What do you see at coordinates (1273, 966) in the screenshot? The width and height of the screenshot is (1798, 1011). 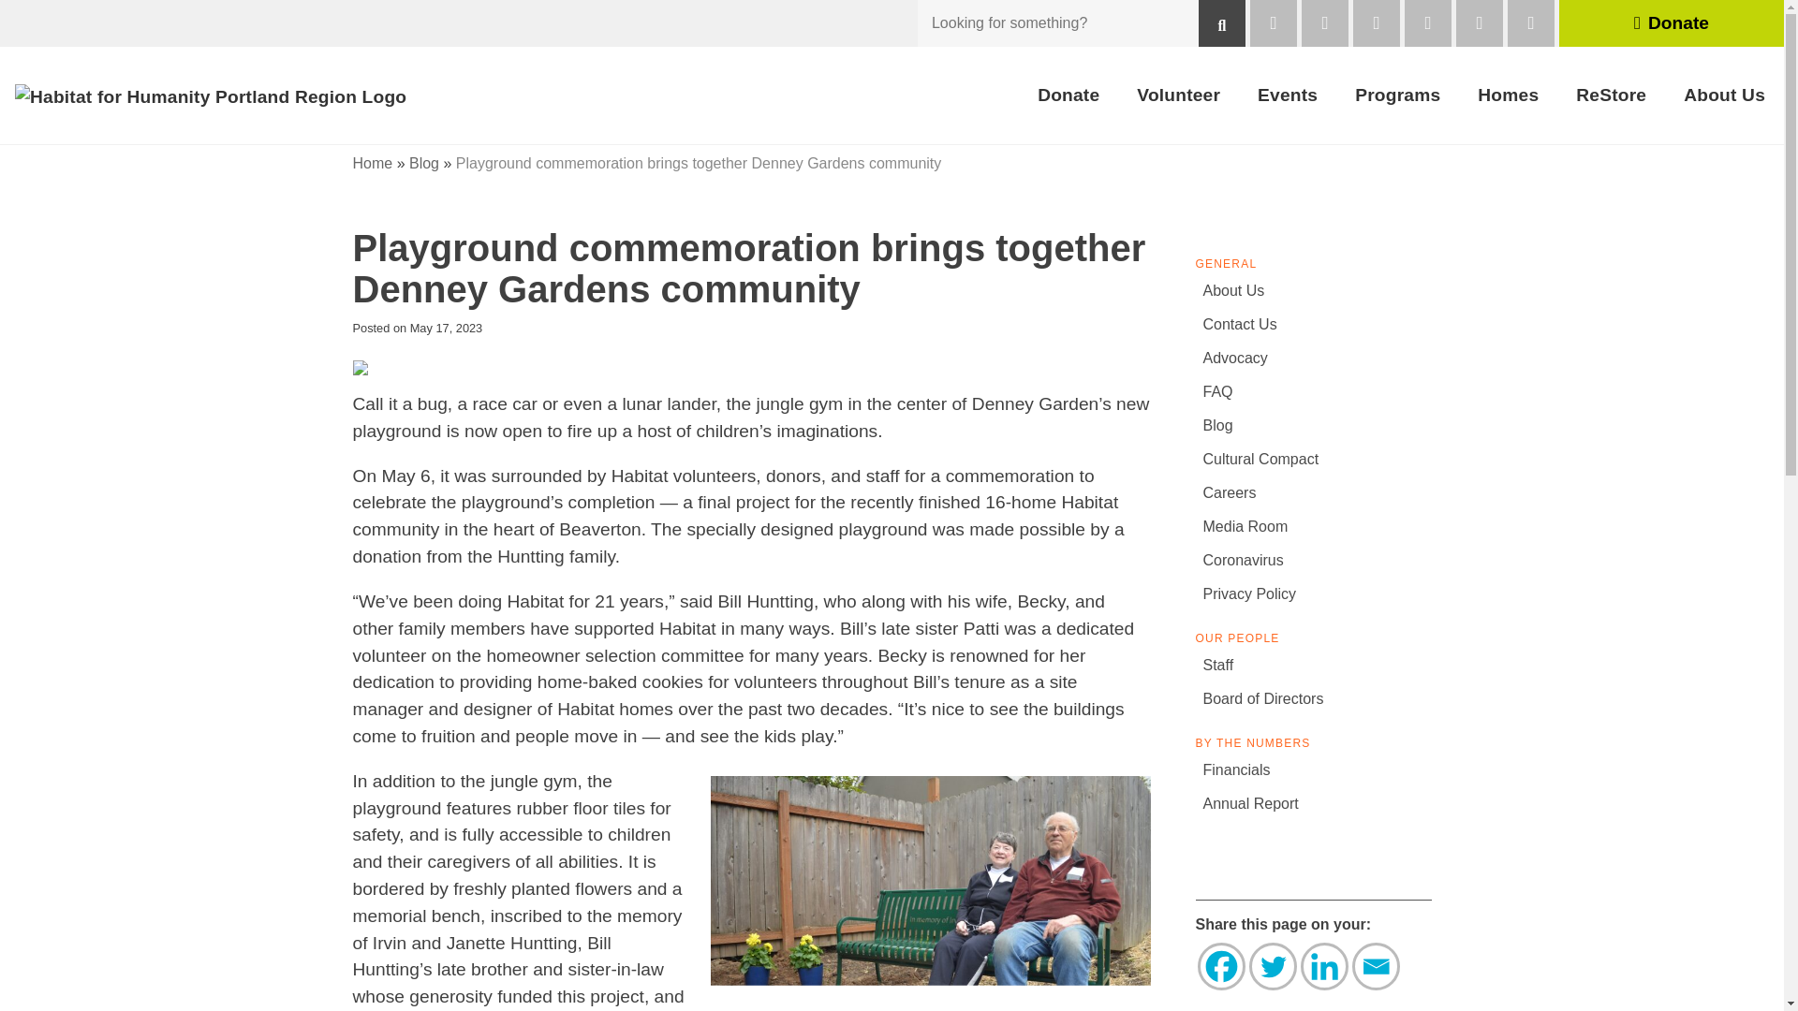 I see `Twitter` at bounding box center [1273, 966].